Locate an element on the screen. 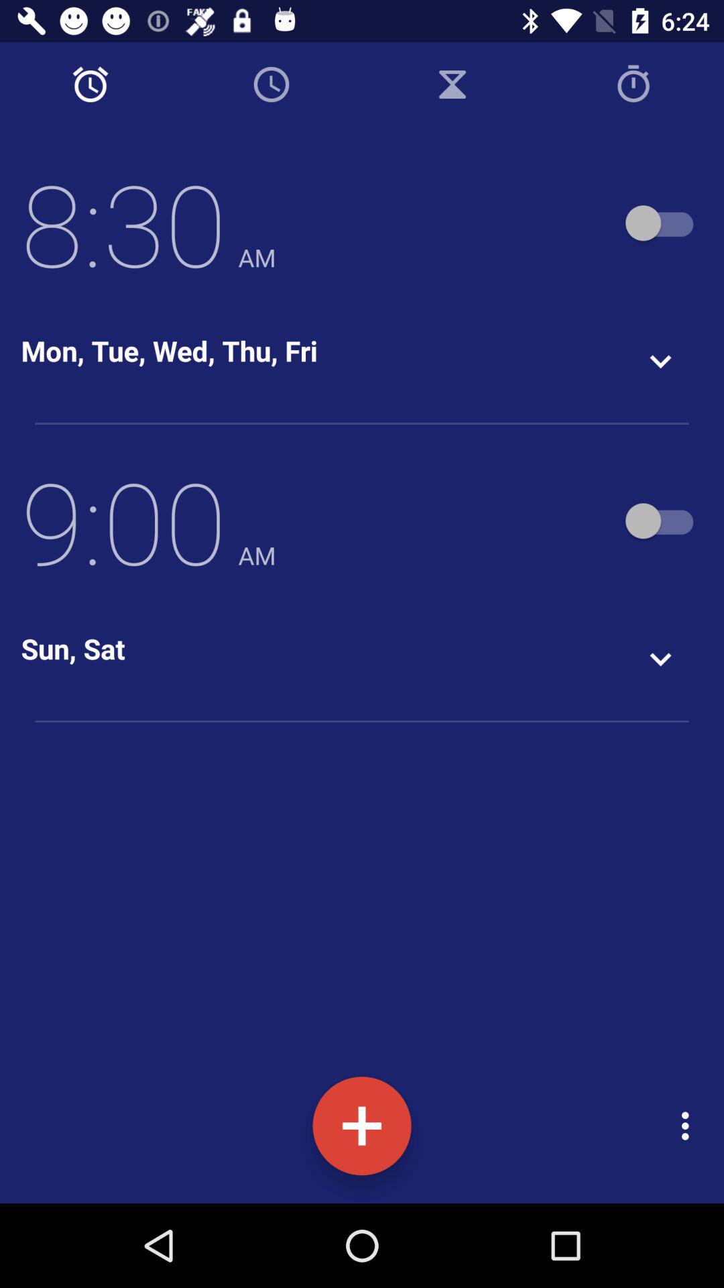 Image resolution: width=724 pixels, height=1288 pixels. click on  is located at coordinates (362, 1126).